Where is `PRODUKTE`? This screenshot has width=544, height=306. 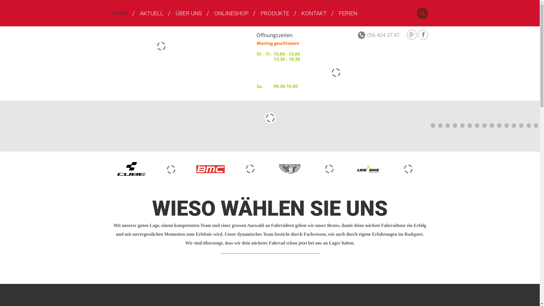
PRODUKTE is located at coordinates (275, 13).